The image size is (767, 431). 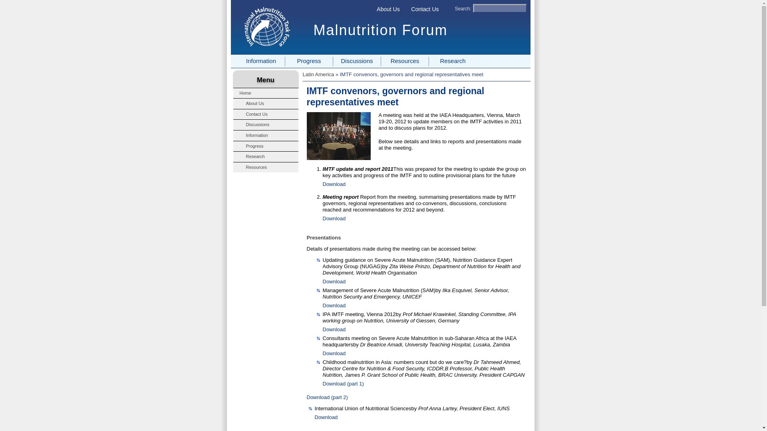 I want to click on Research, so click(x=452, y=61).